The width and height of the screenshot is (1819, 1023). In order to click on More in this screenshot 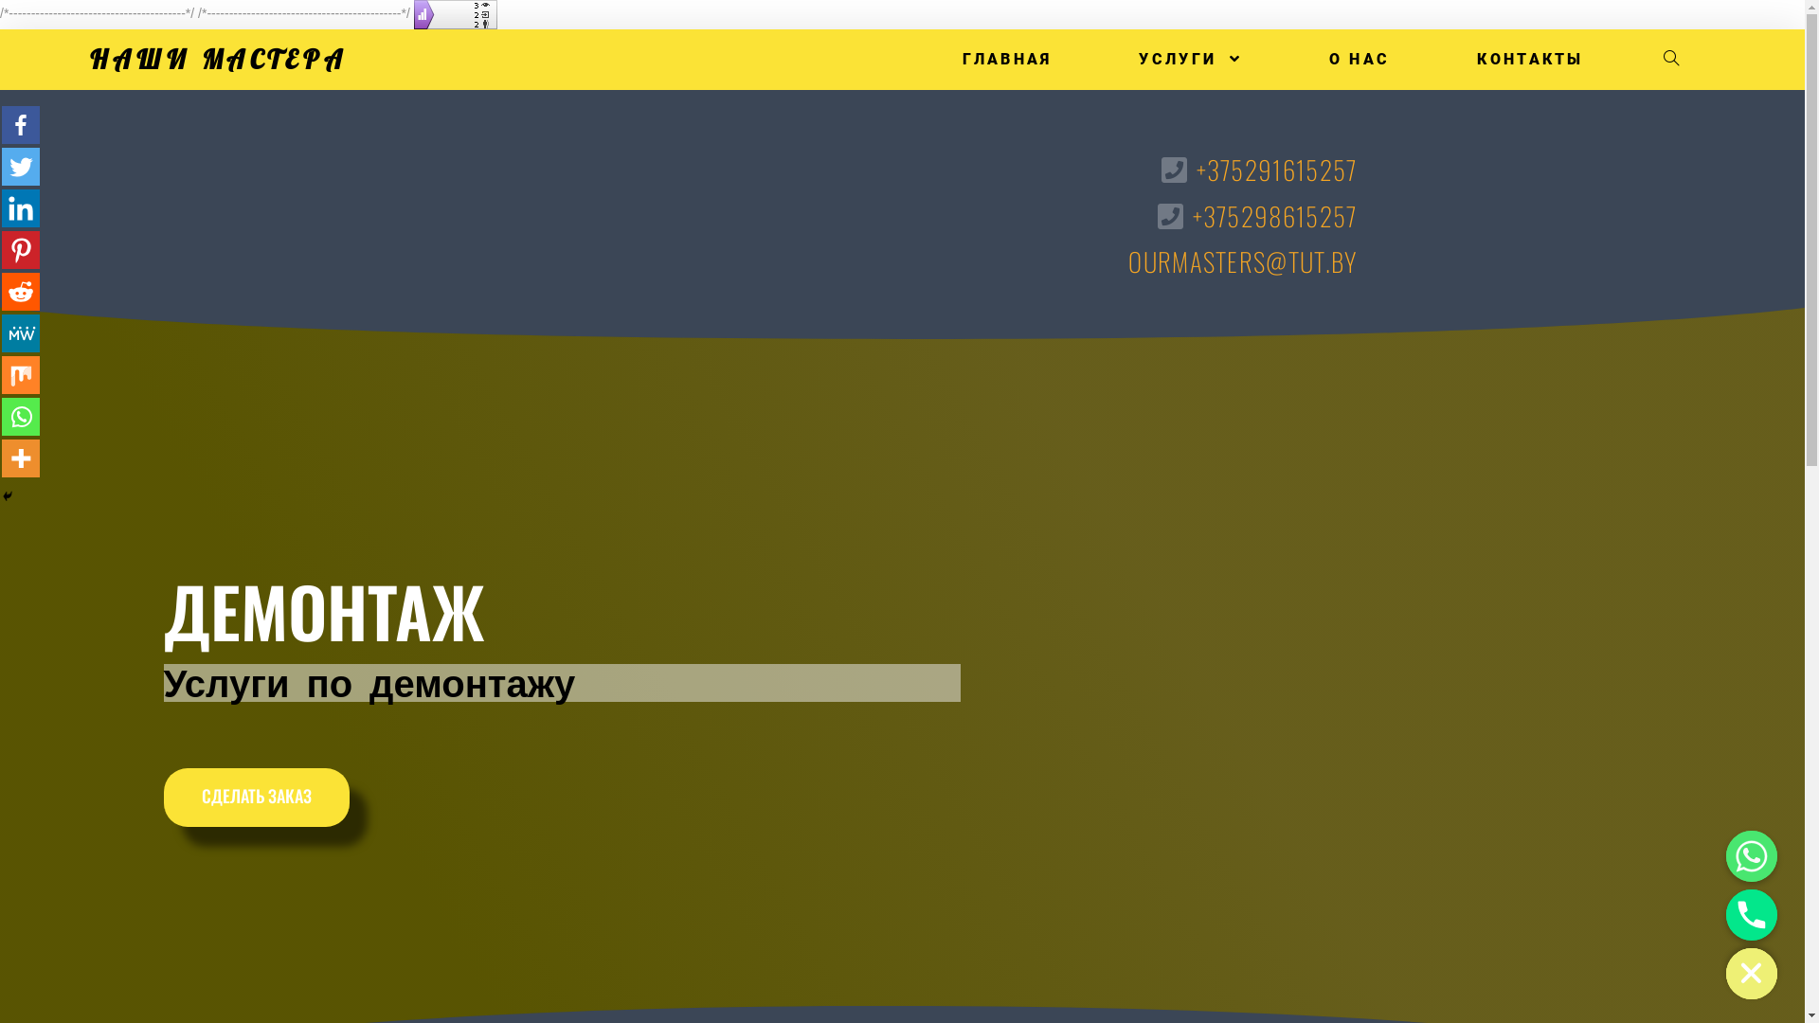, I will do `click(315, 72)`.